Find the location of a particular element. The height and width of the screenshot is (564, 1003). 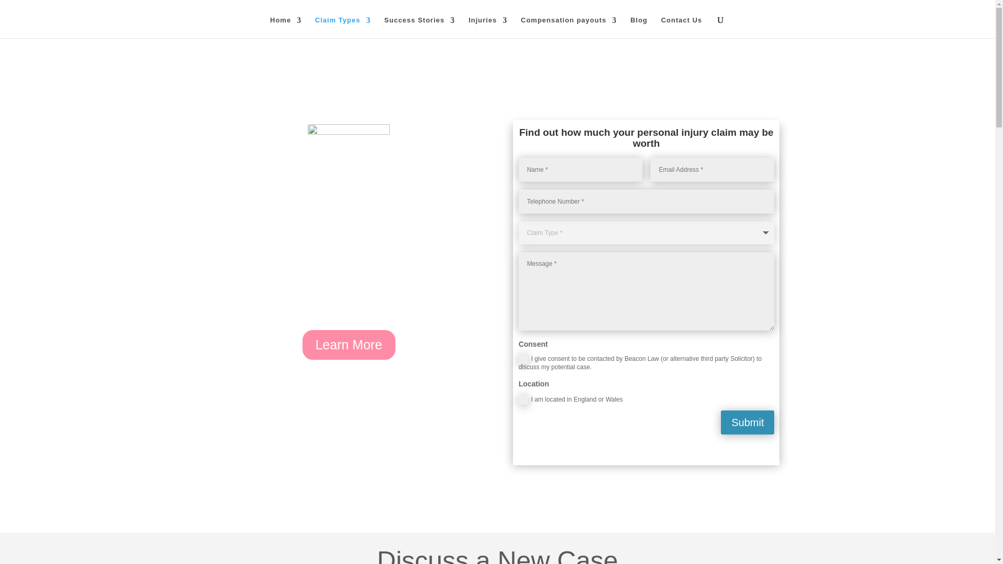

Claim Types is located at coordinates (343, 27).